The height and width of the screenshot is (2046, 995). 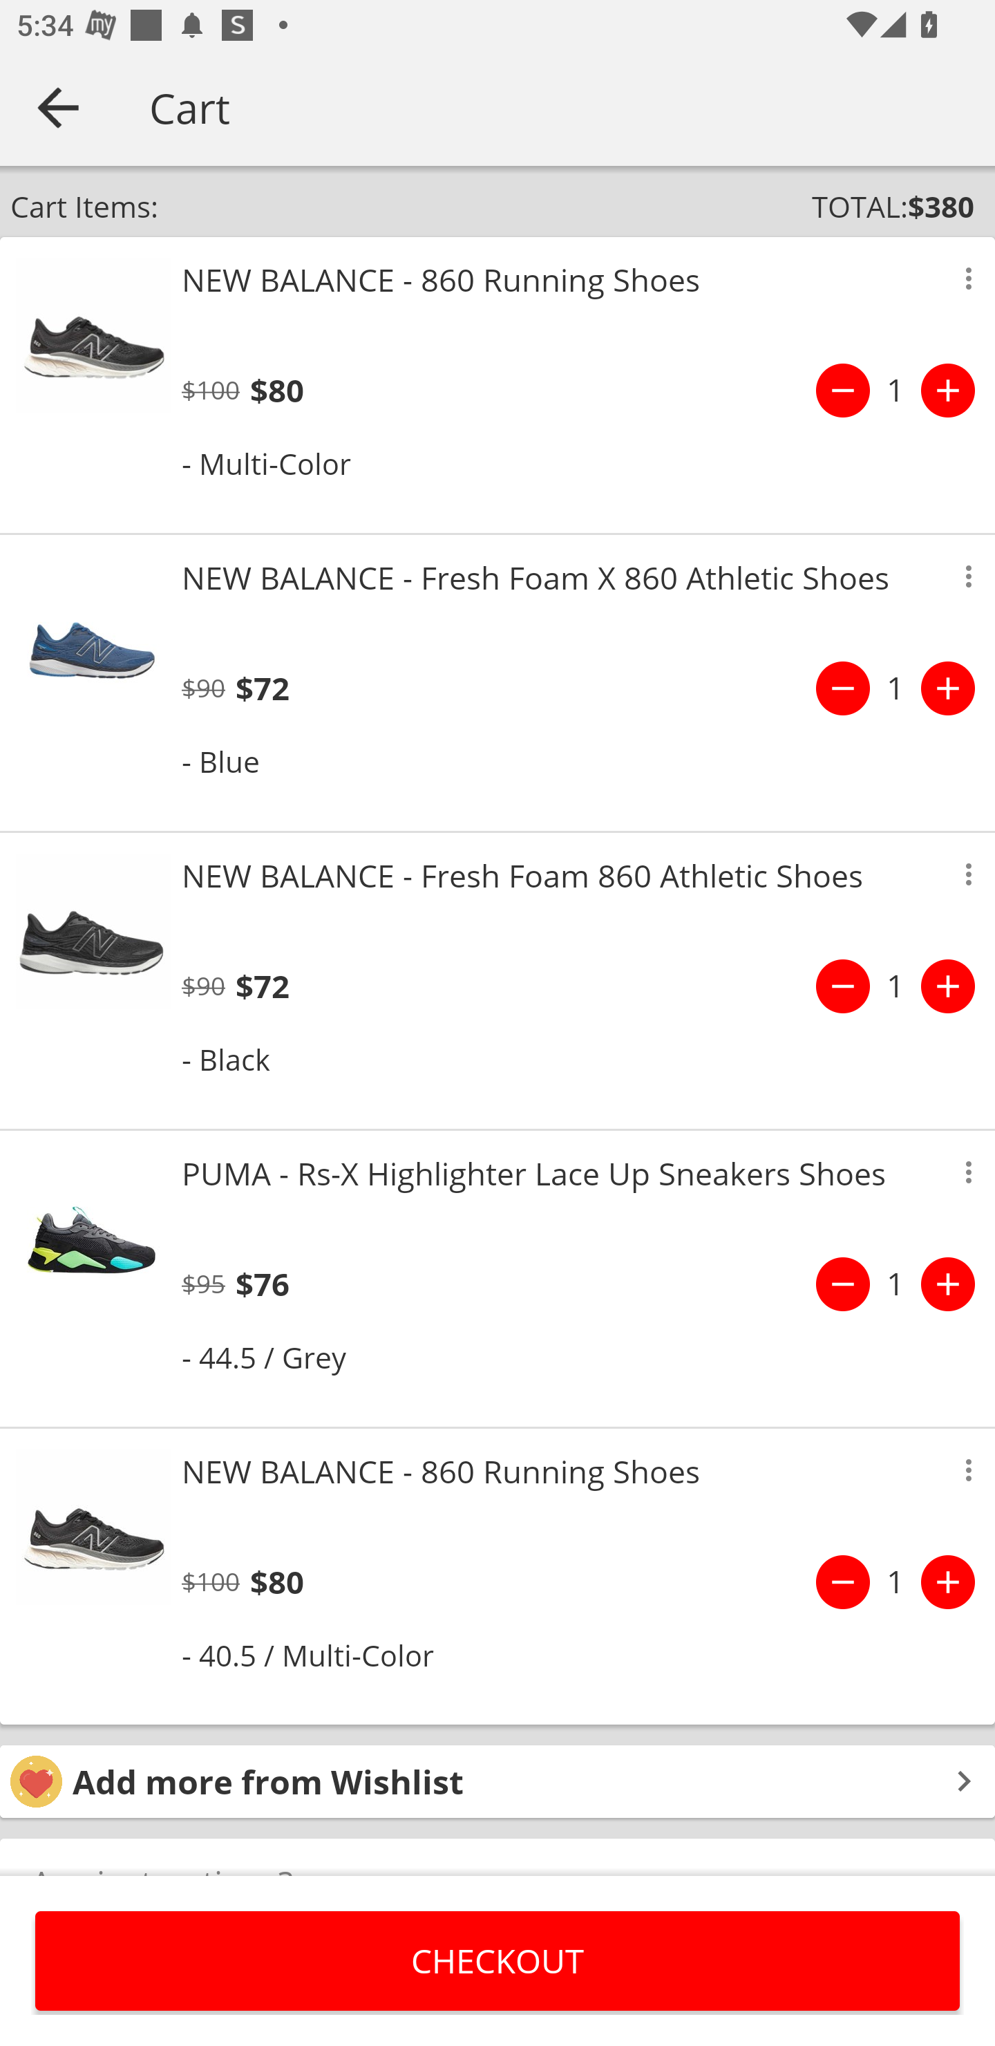 I want to click on 1, so click(x=895, y=986).